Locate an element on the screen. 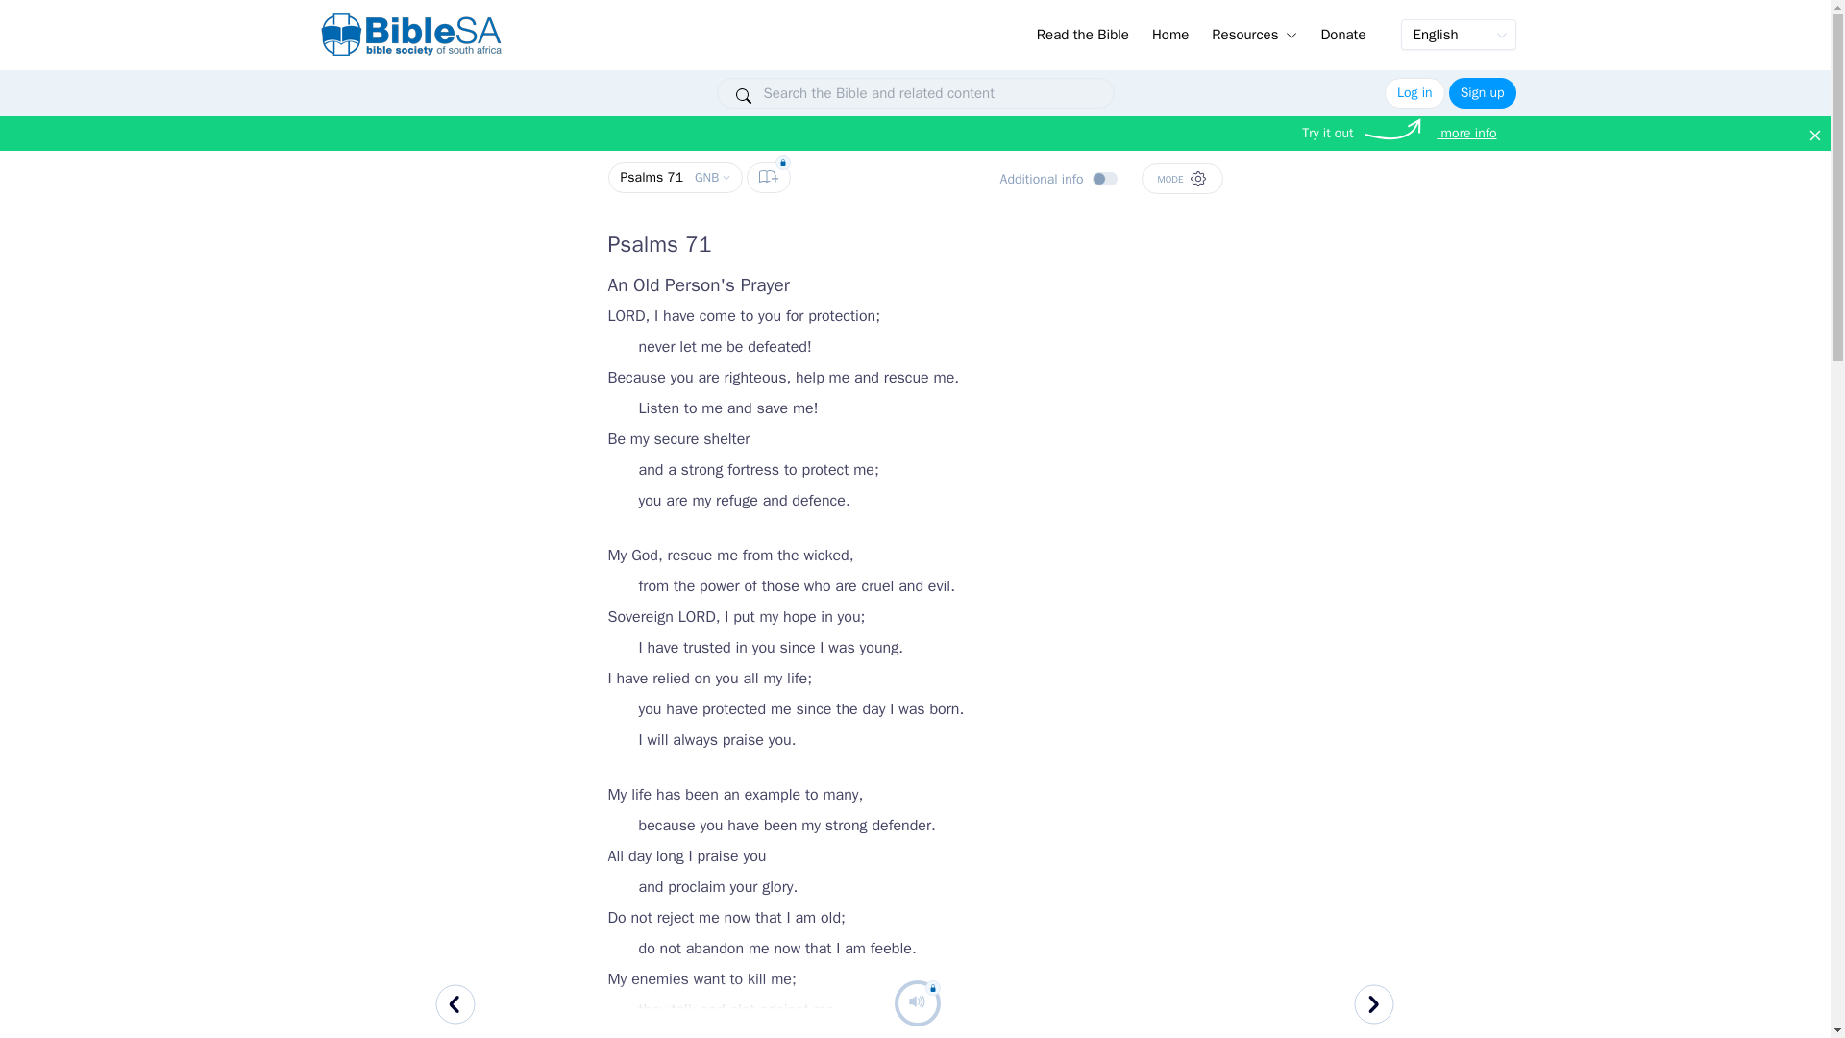  Donate is located at coordinates (1341, 33).